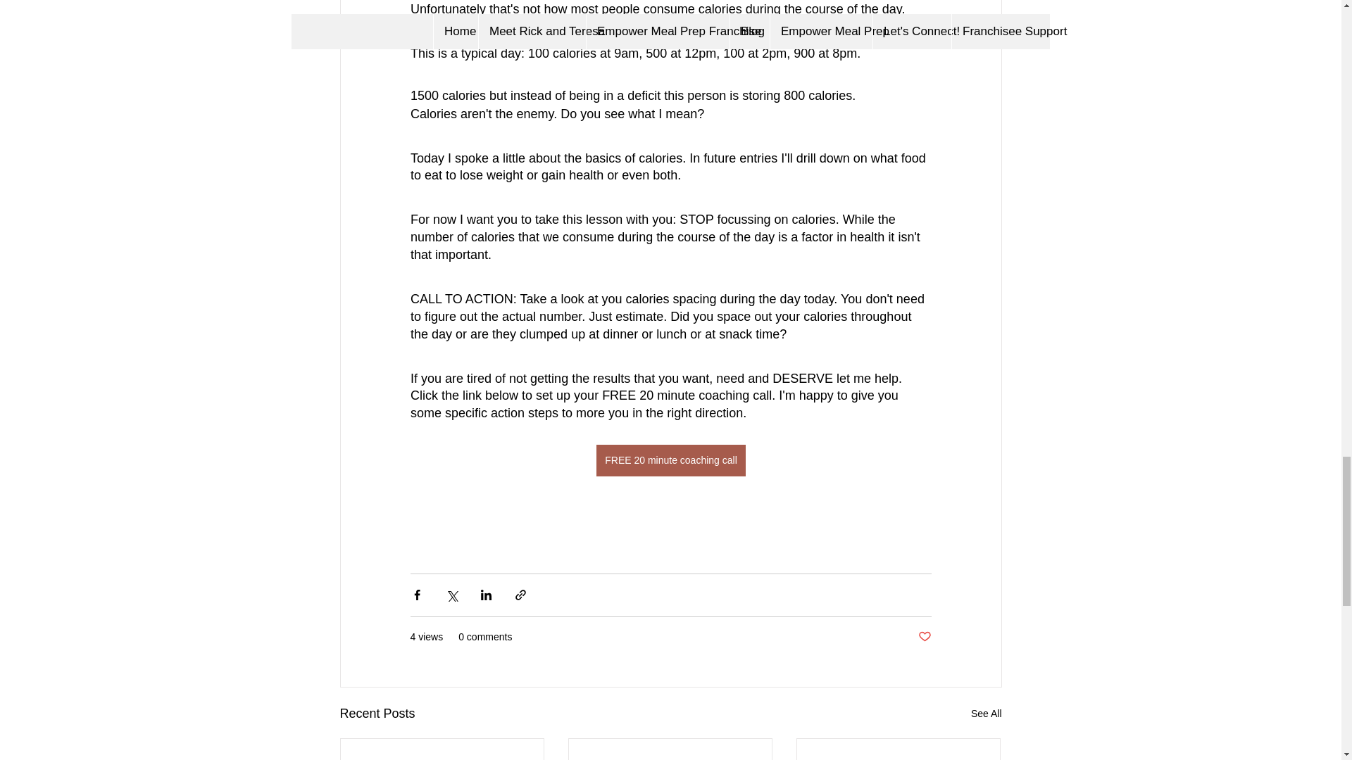 The height and width of the screenshot is (760, 1352). Describe the element at coordinates (924, 637) in the screenshot. I see `Post not marked as liked` at that location.